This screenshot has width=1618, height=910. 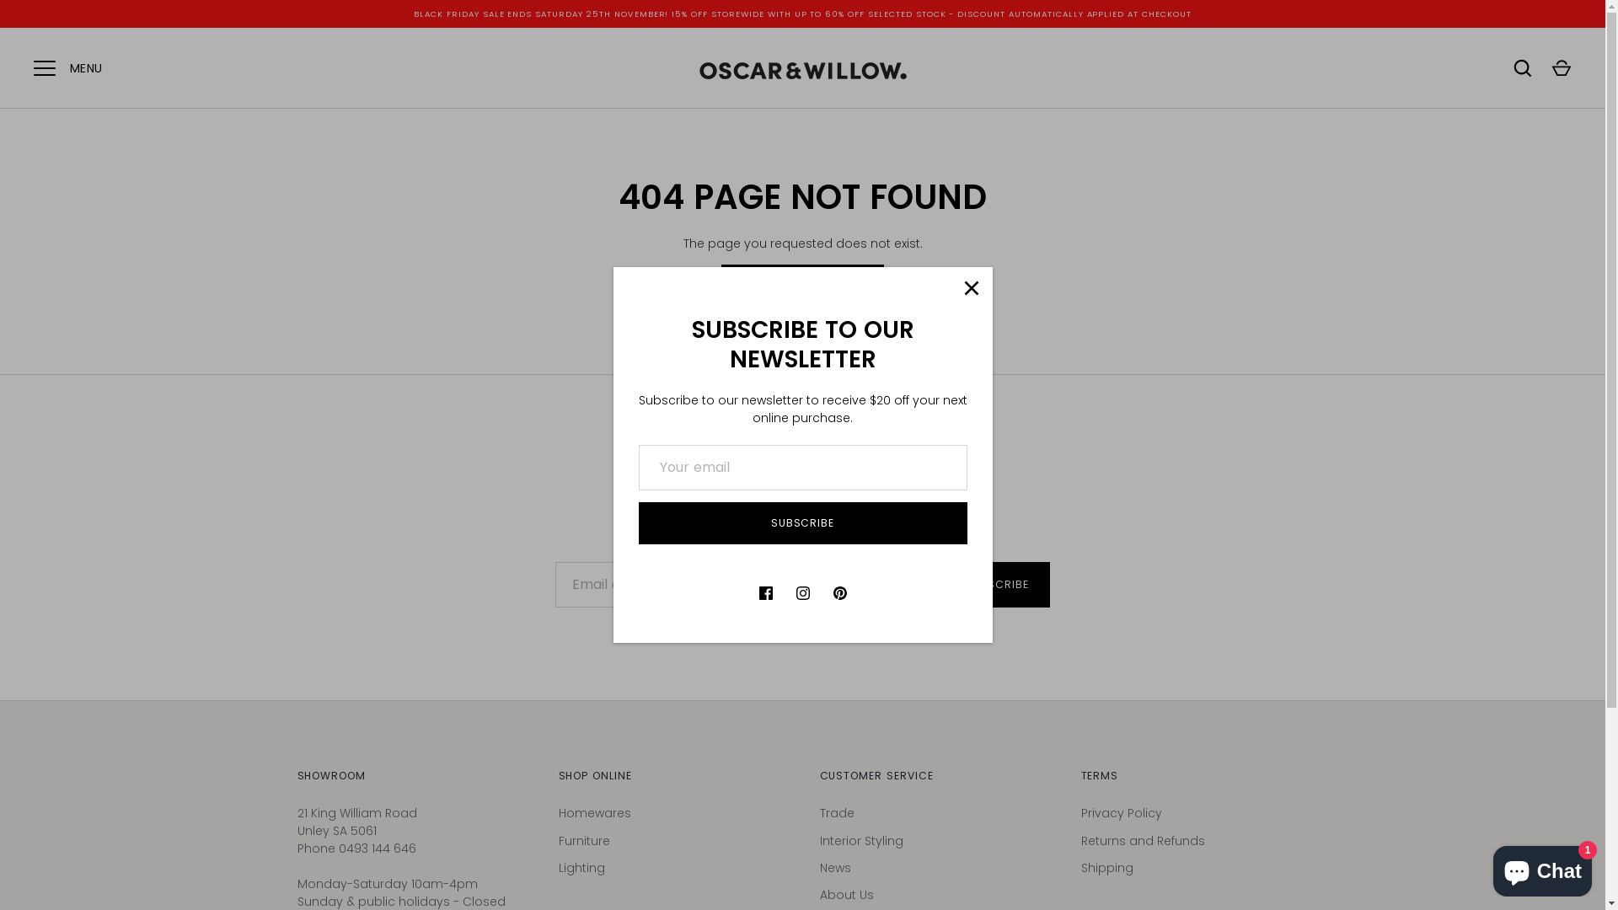 What do you see at coordinates (581, 868) in the screenshot?
I see `Lighting` at bounding box center [581, 868].